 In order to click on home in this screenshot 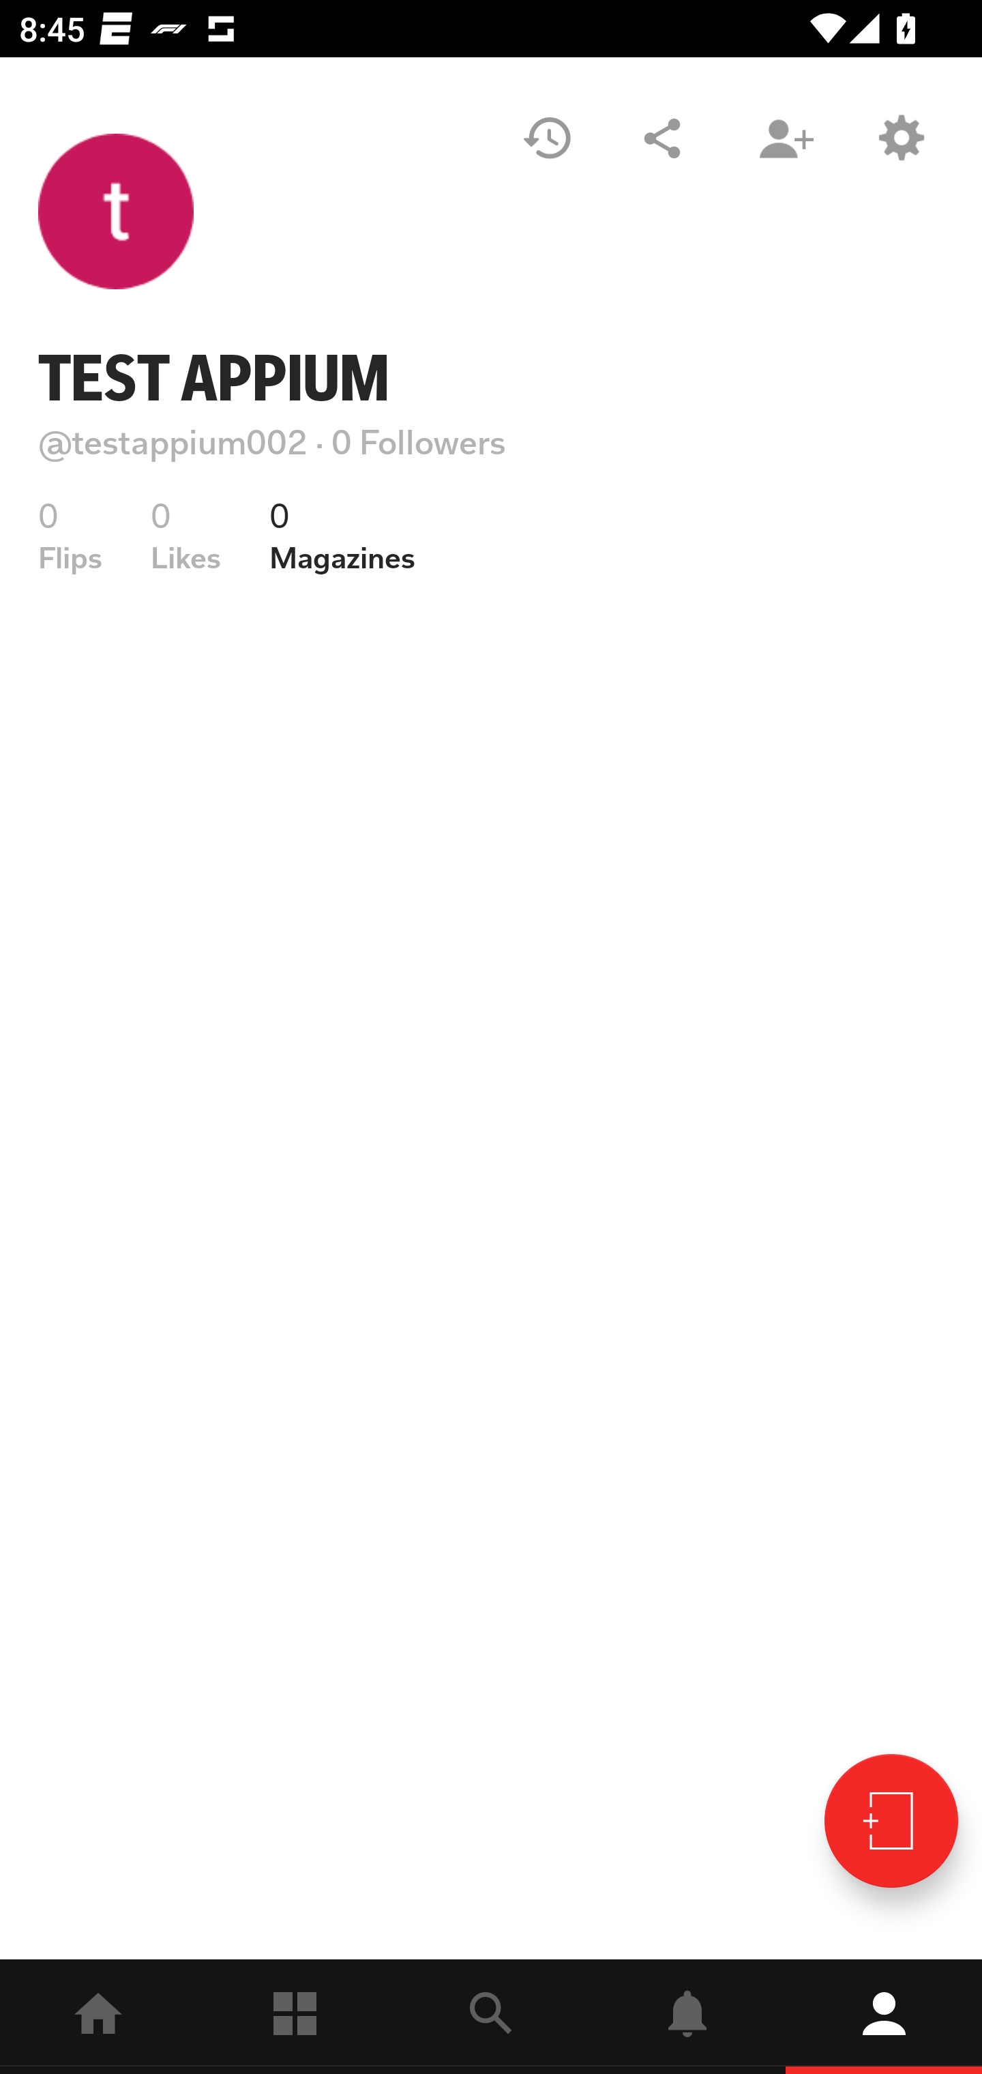, I will do `click(98, 2017)`.